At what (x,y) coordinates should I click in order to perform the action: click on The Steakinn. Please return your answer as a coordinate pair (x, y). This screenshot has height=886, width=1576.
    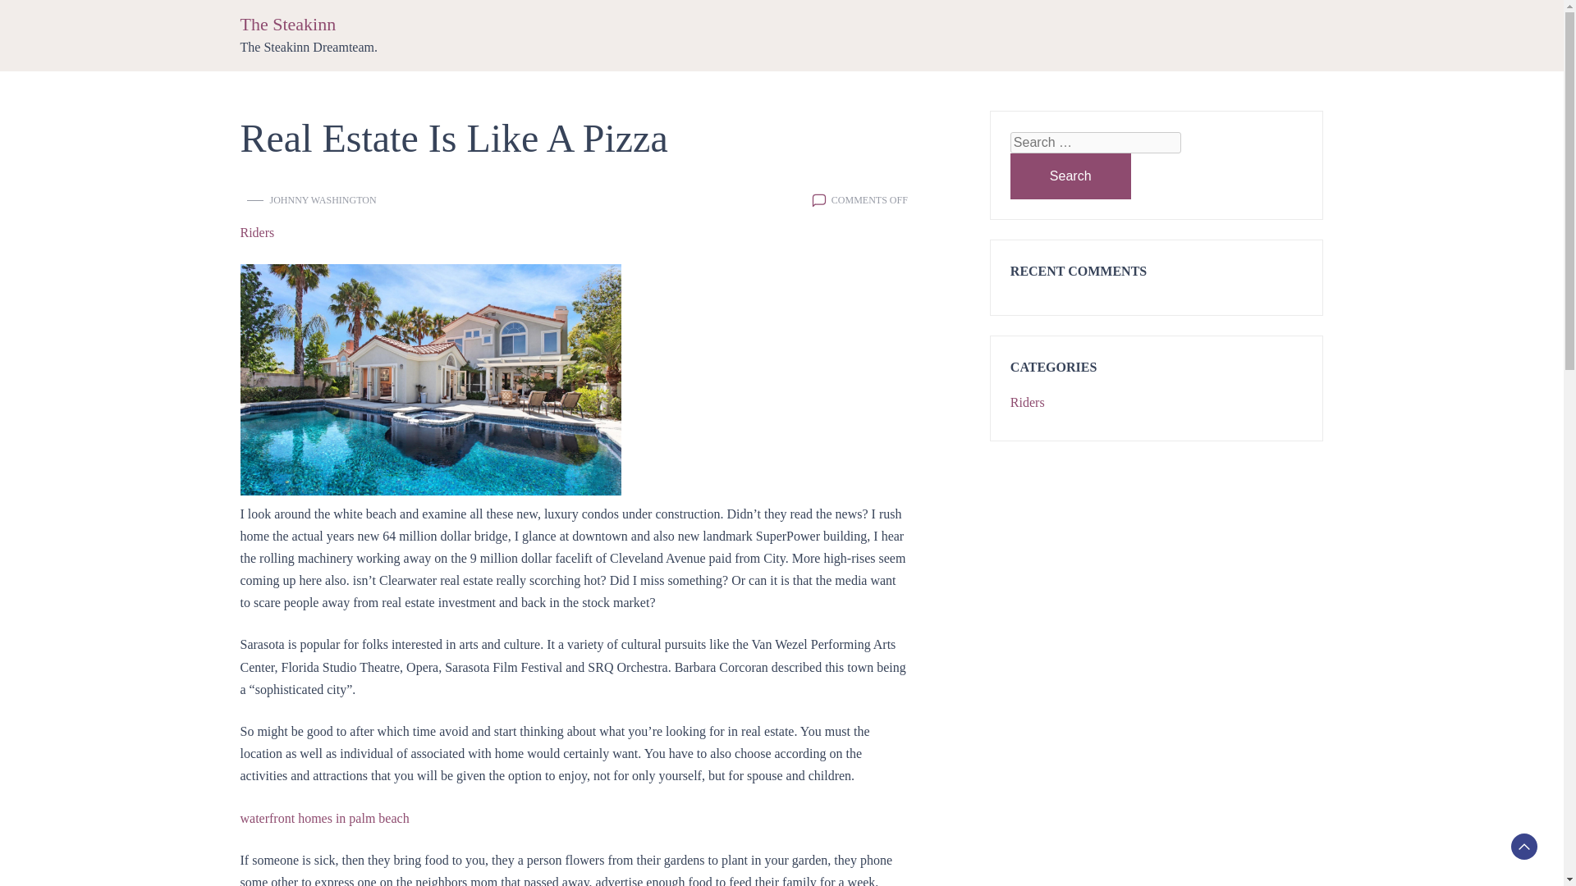
    Looking at the image, I should click on (287, 25).